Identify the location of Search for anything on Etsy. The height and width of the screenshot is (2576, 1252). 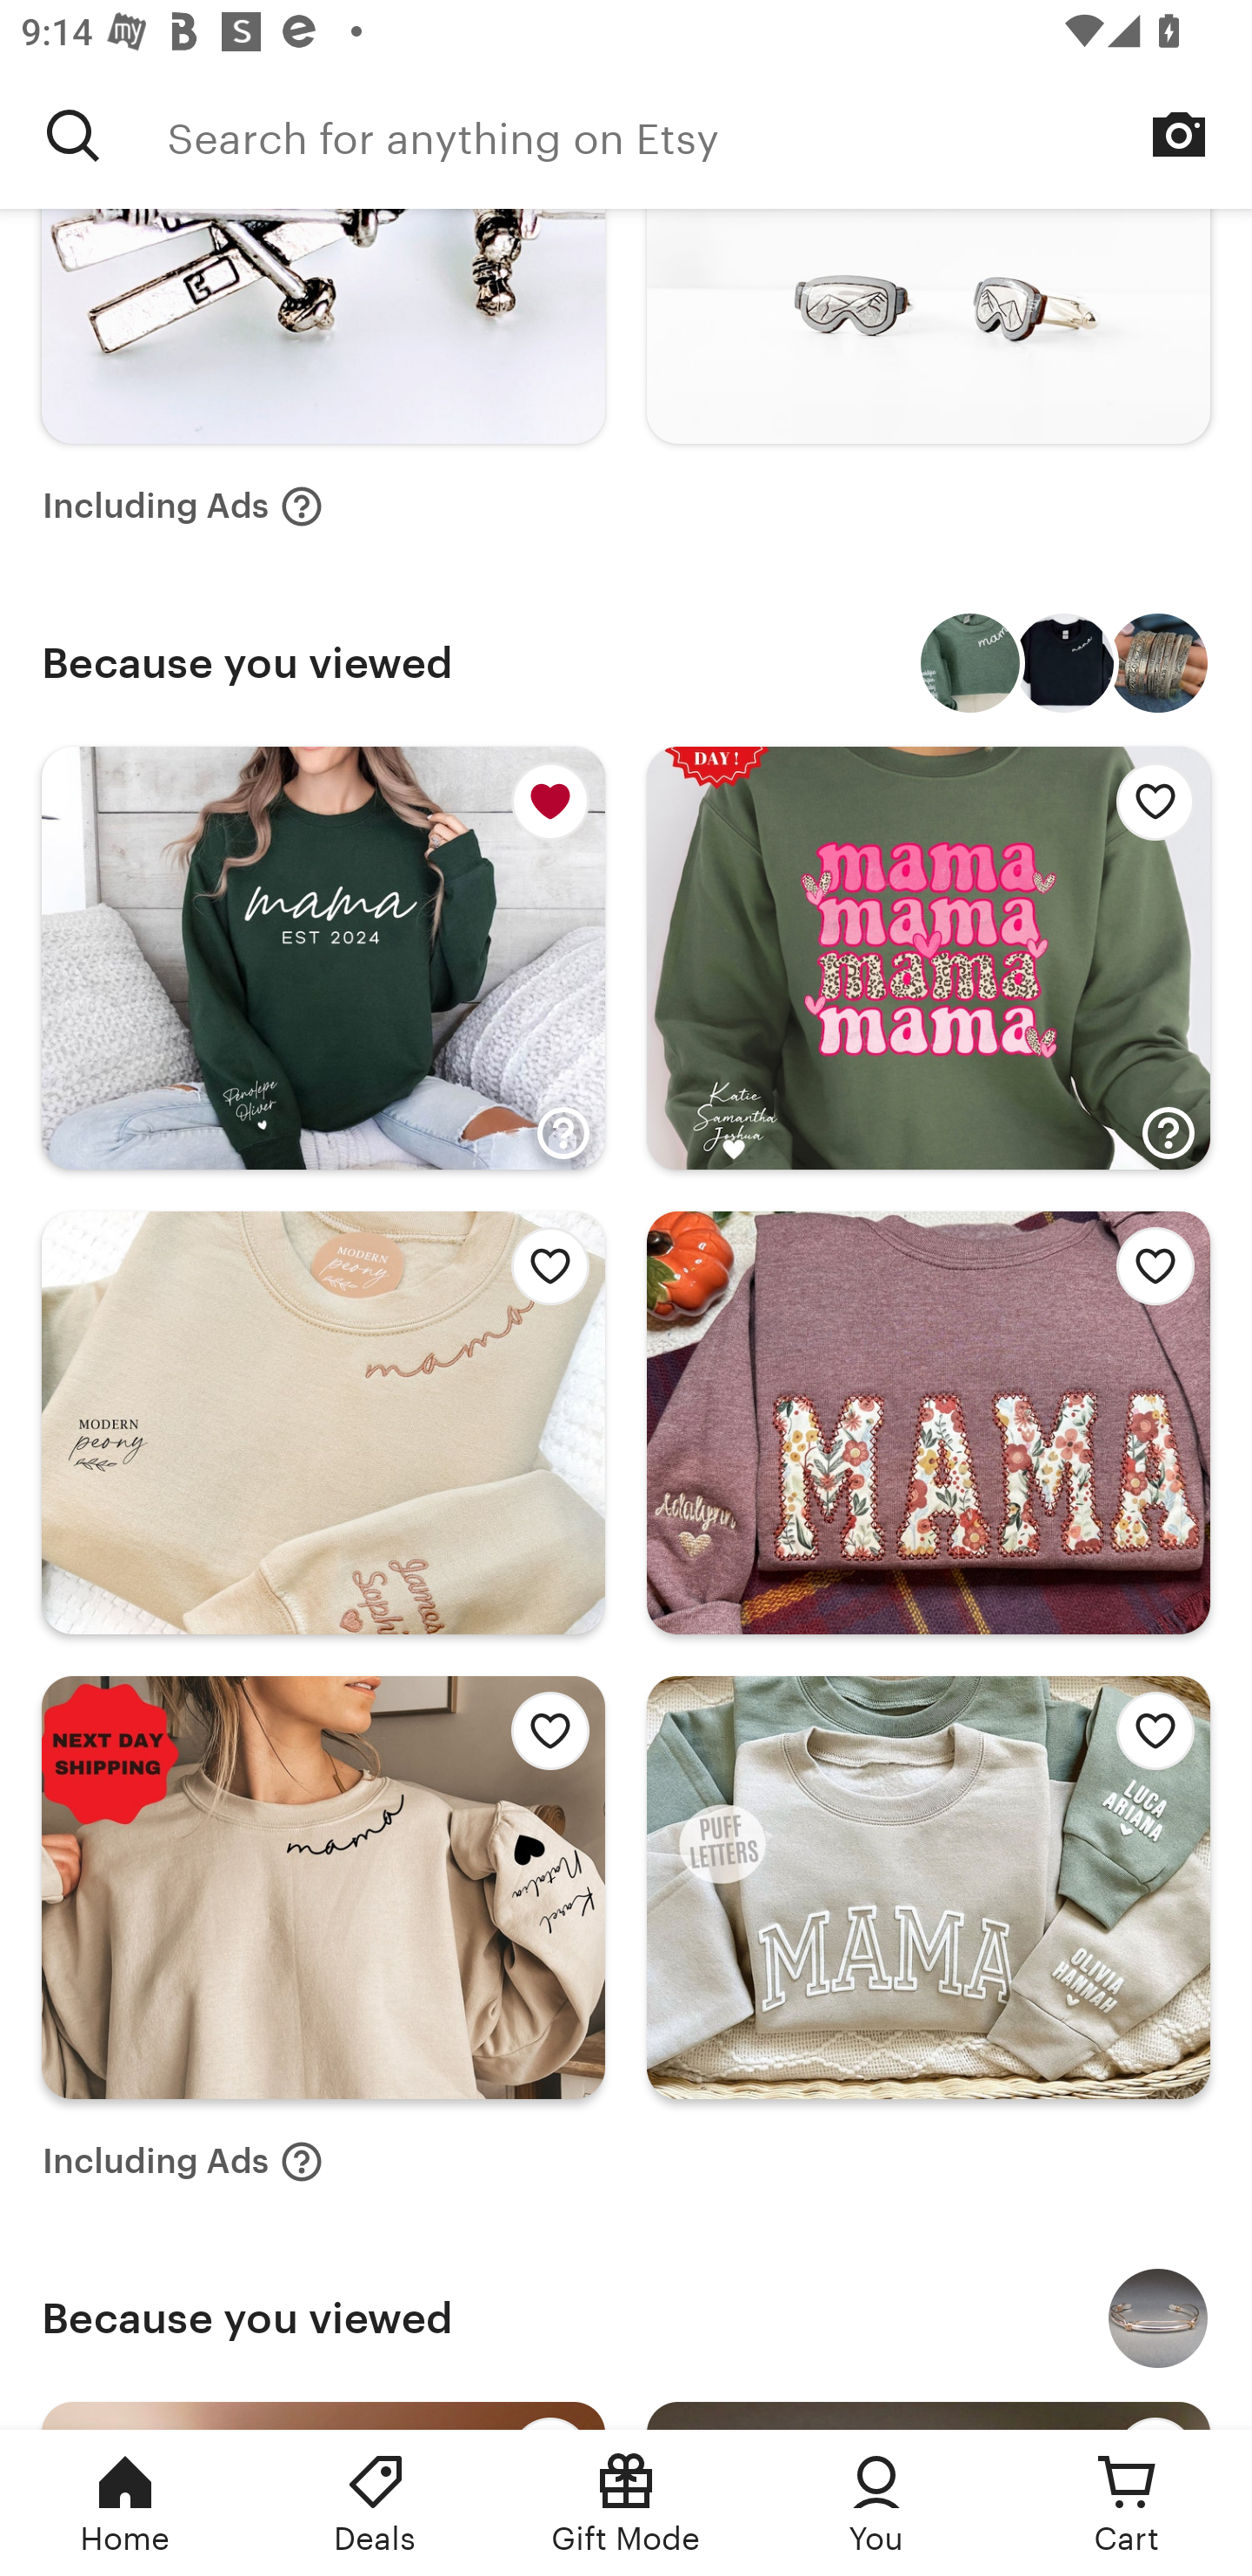
(73, 135).